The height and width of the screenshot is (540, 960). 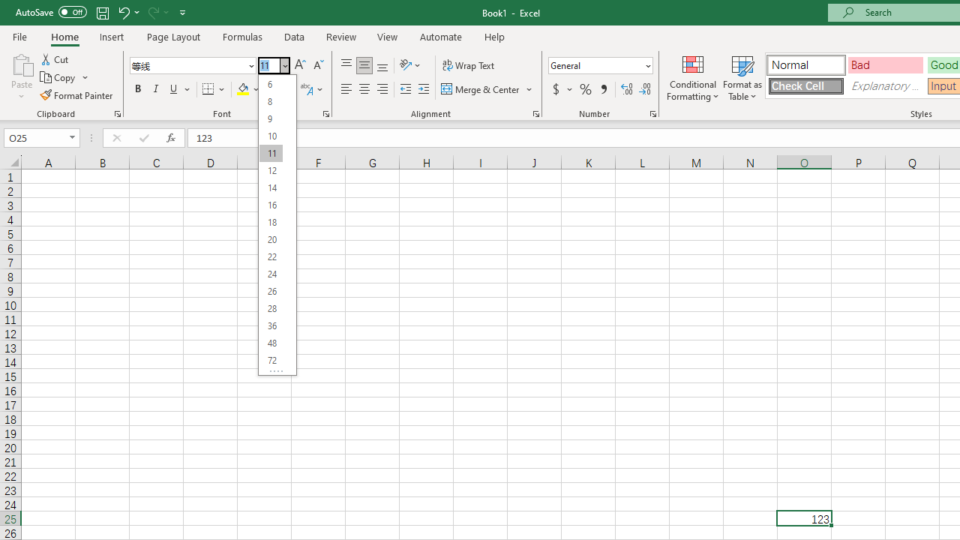 What do you see at coordinates (410, 66) in the screenshot?
I see `Orientation` at bounding box center [410, 66].